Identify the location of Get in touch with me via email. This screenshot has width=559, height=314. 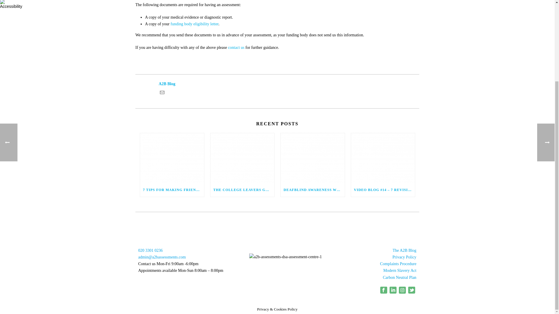
(162, 94).